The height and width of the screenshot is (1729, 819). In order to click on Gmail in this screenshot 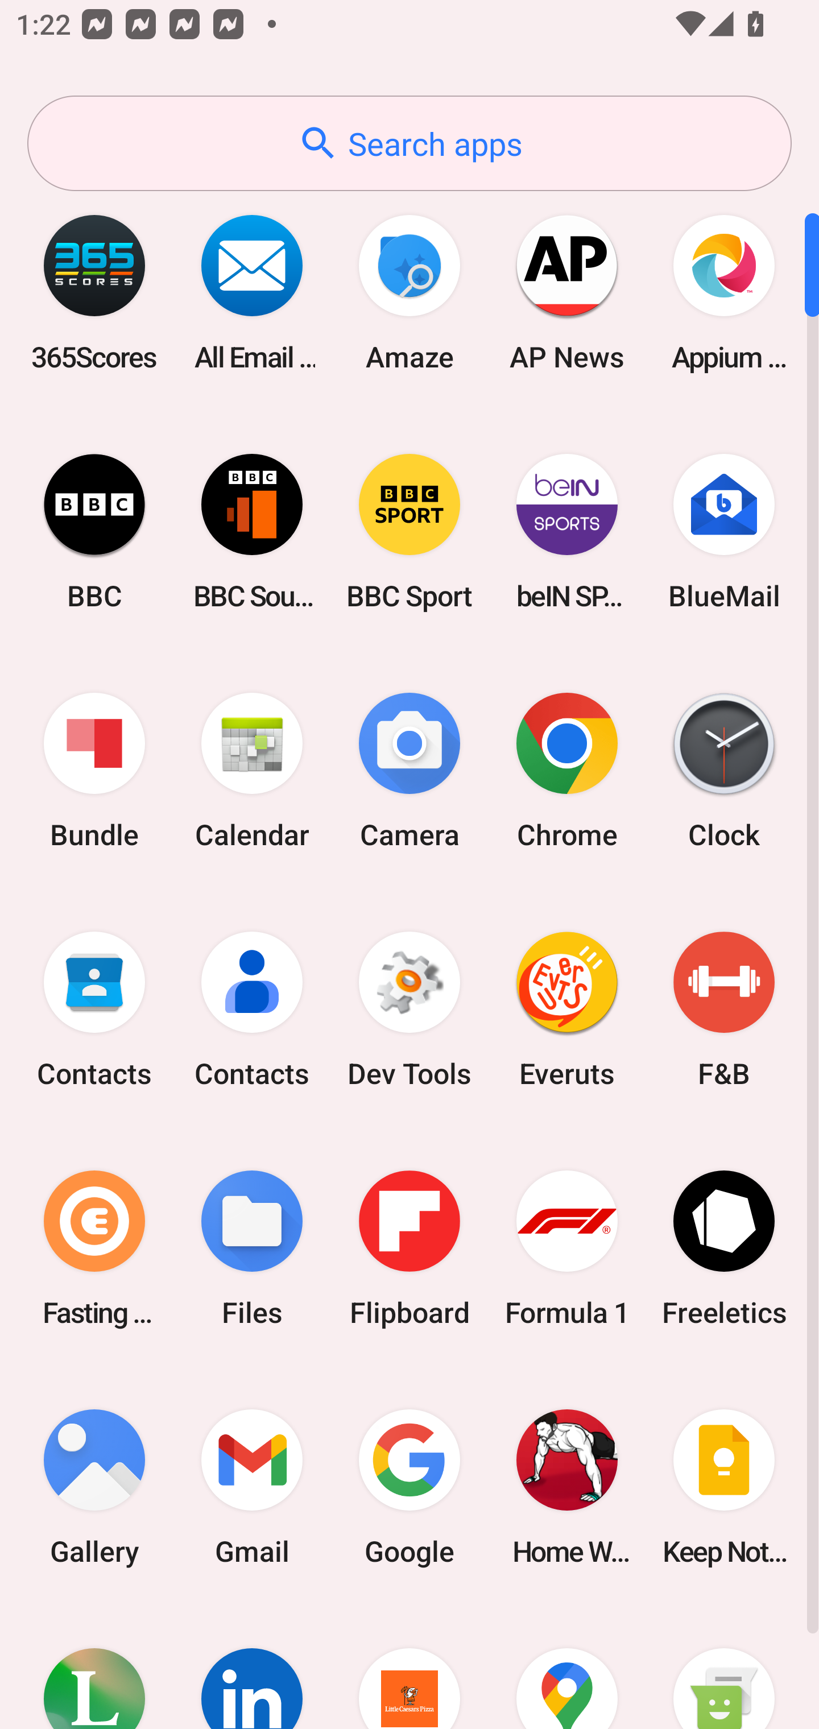, I will do `click(252, 1487)`.